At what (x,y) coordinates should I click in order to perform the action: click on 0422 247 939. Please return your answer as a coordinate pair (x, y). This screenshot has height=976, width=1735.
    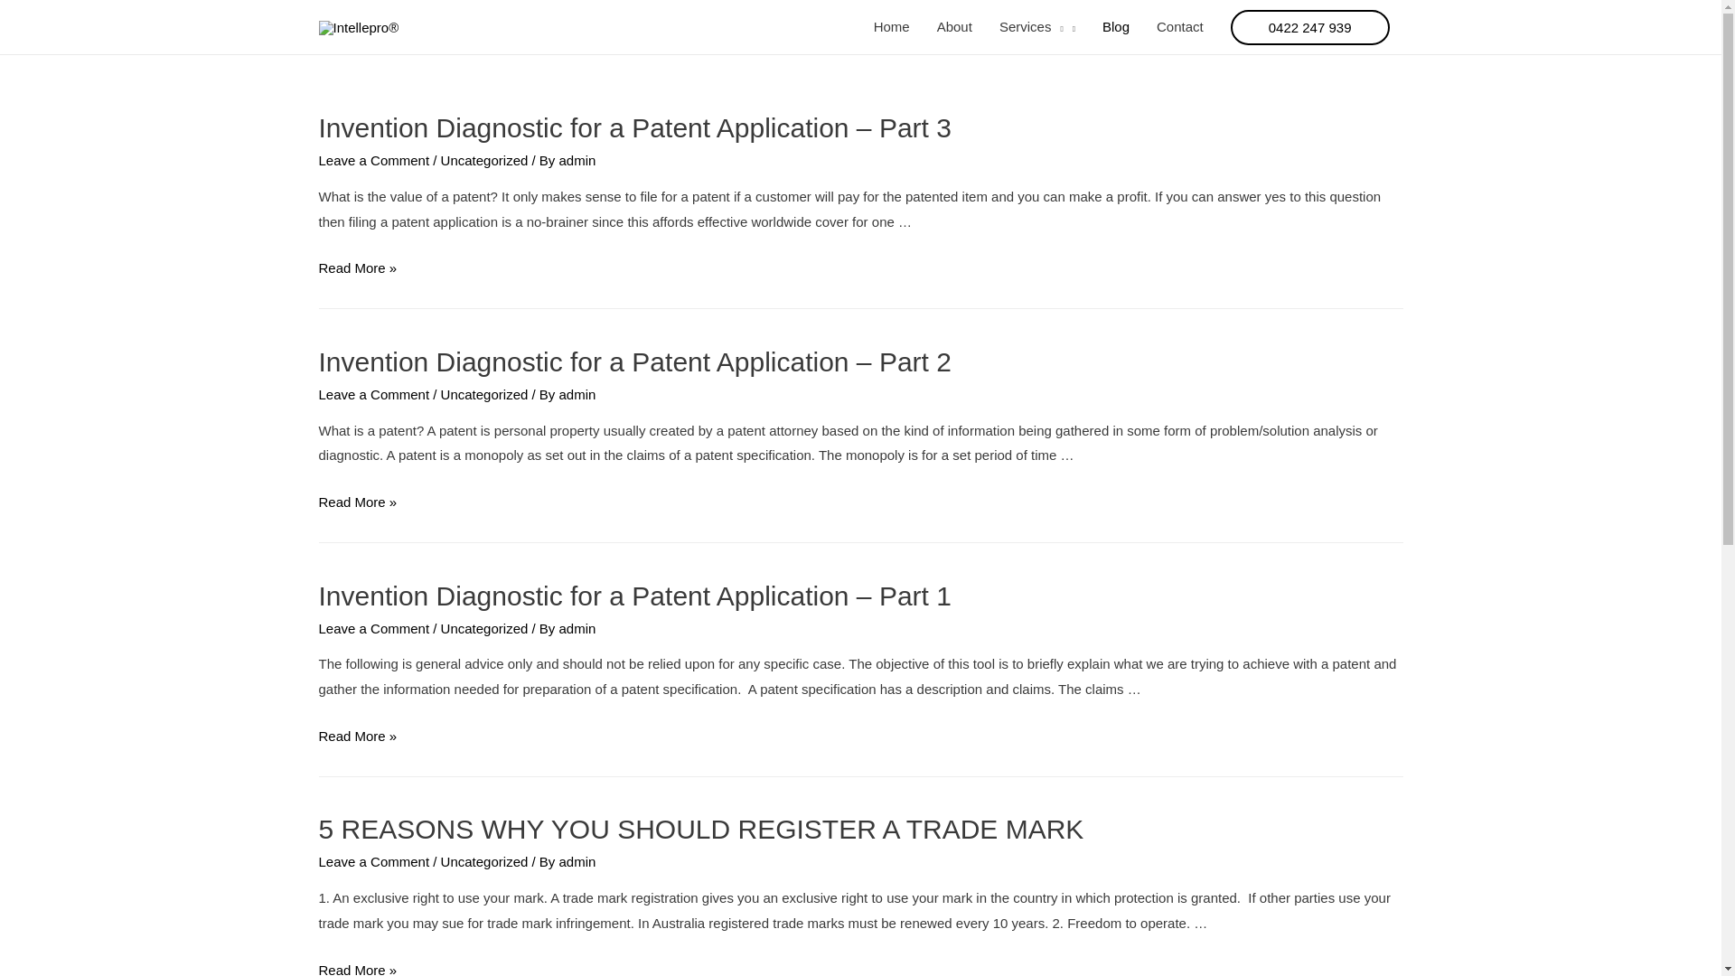
    Looking at the image, I should click on (1310, 27).